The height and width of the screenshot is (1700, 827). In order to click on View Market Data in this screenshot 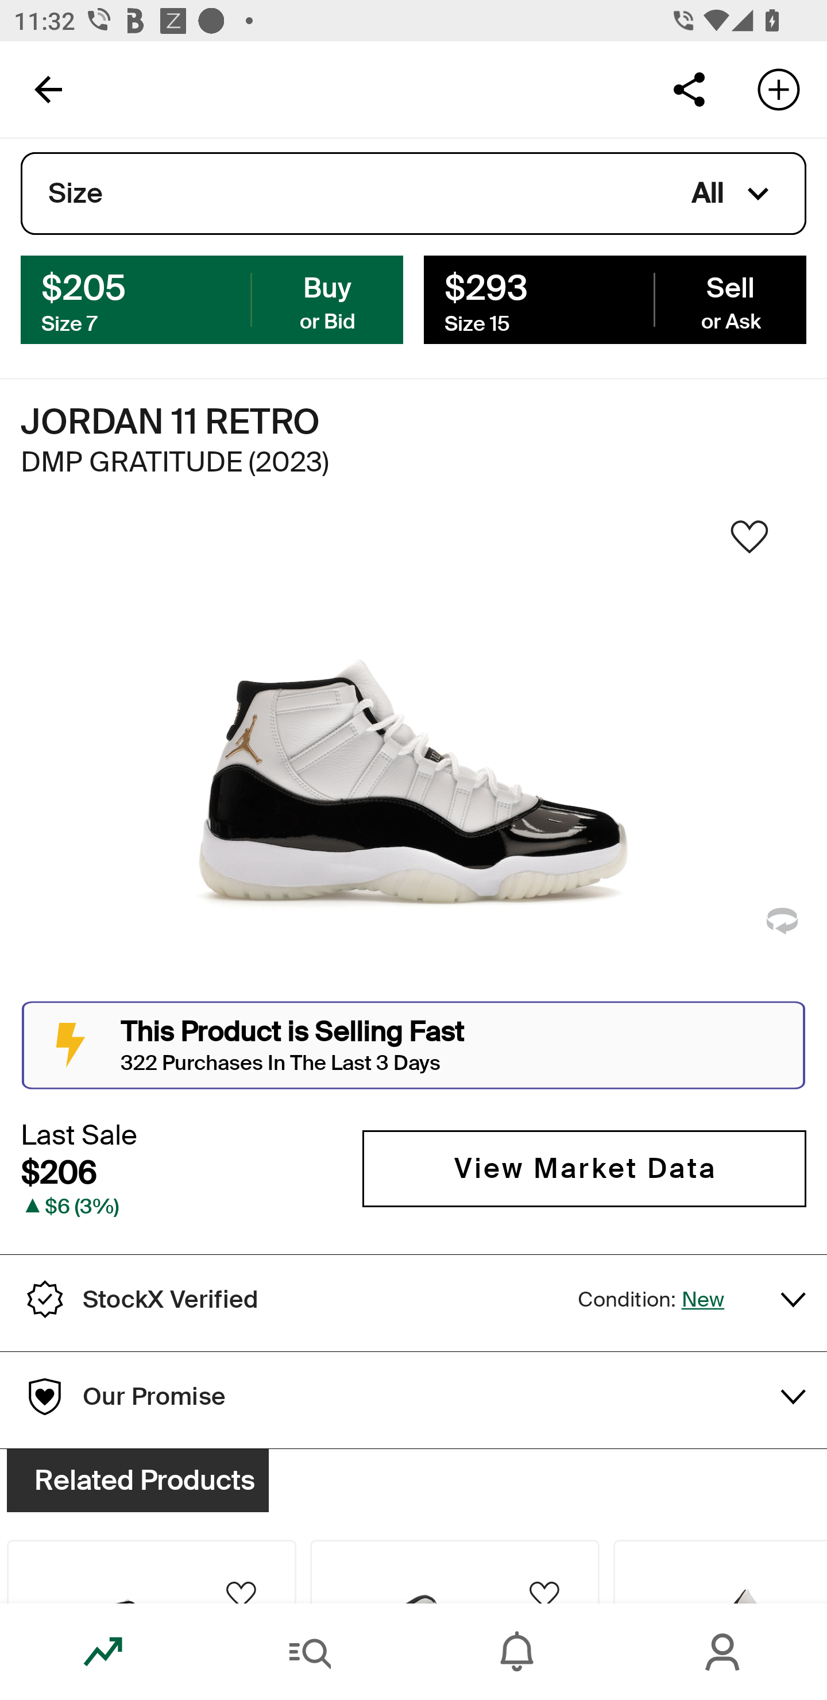, I will do `click(584, 1168)`.